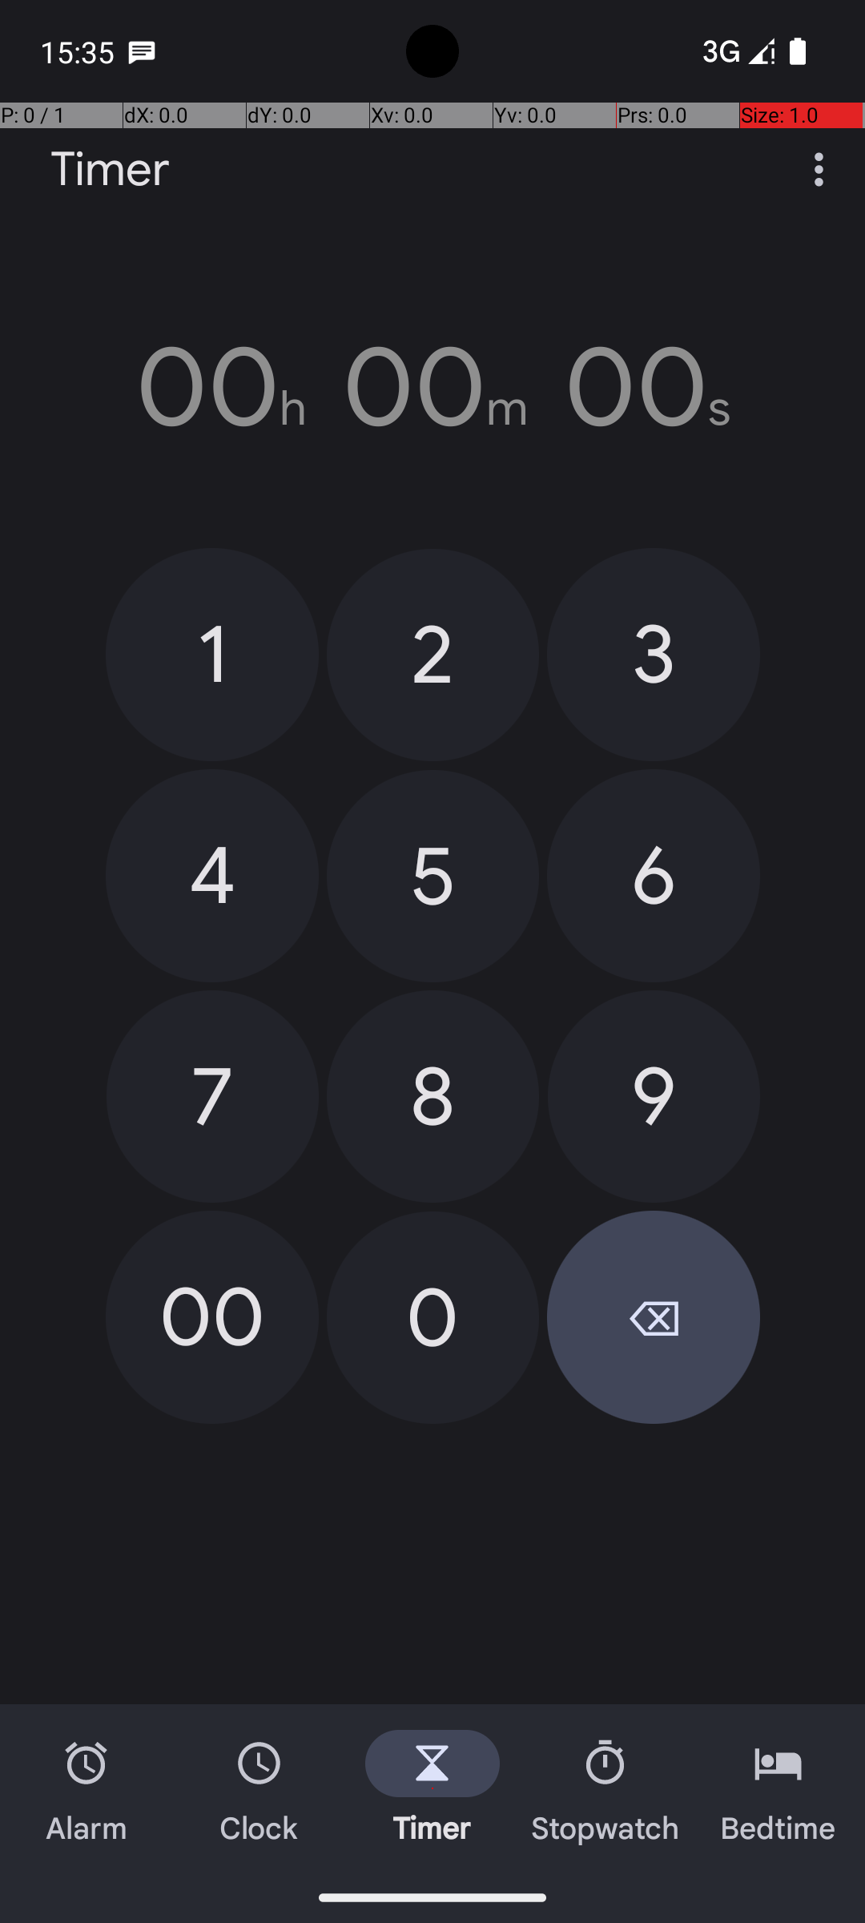 The image size is (865, 1923). Describe the element at coordinates (142, 51) in the screenshot. I see `SMS Messenger notification: Freya Hernandez` at that location.